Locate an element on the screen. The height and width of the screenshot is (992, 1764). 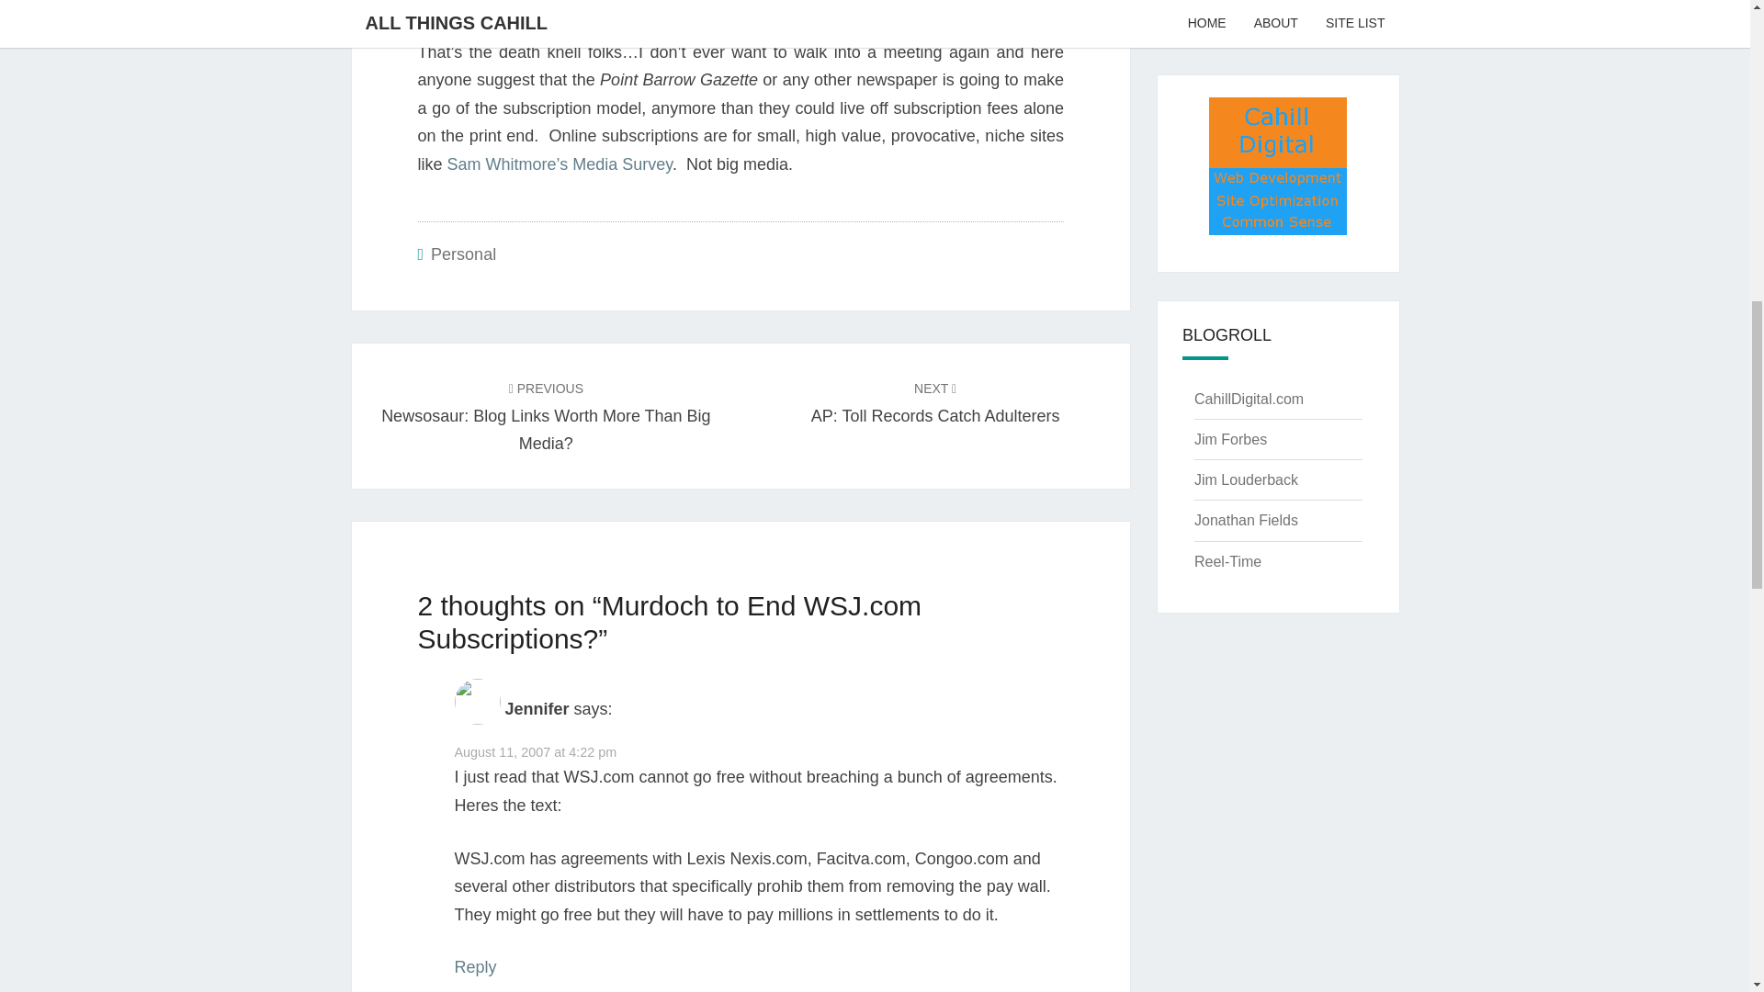
The Internet Journal of Saltwater Fly Fishing is located at coordinates (1227, 560).